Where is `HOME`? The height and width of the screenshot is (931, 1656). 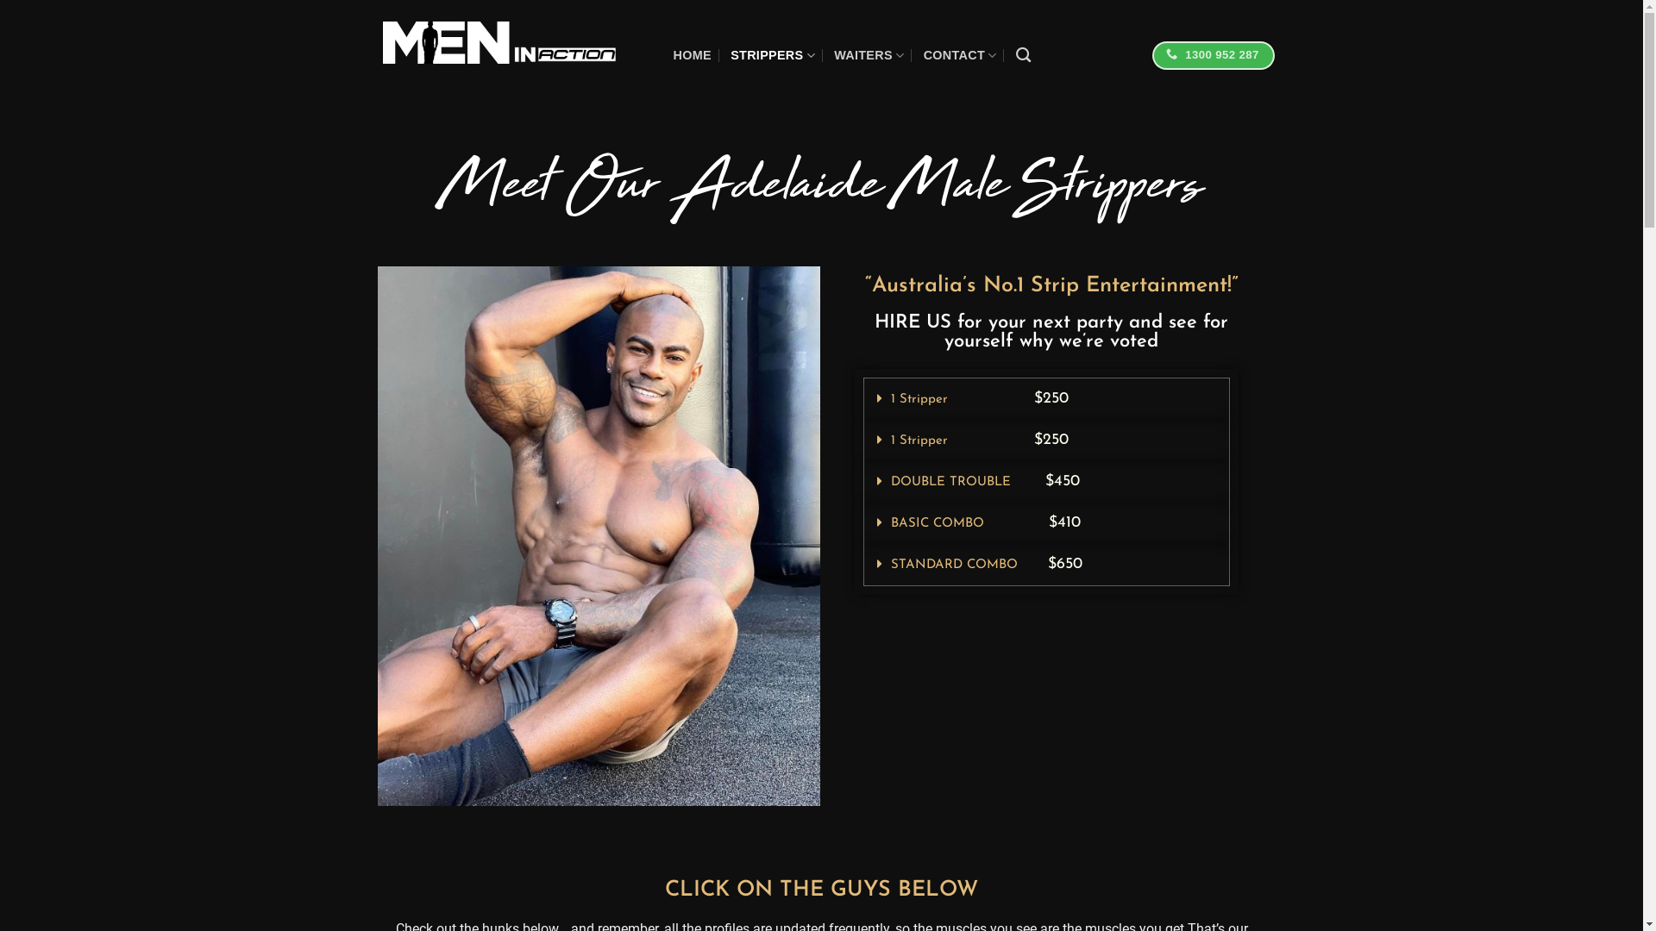 HOME is located at coordinates (692, 55).